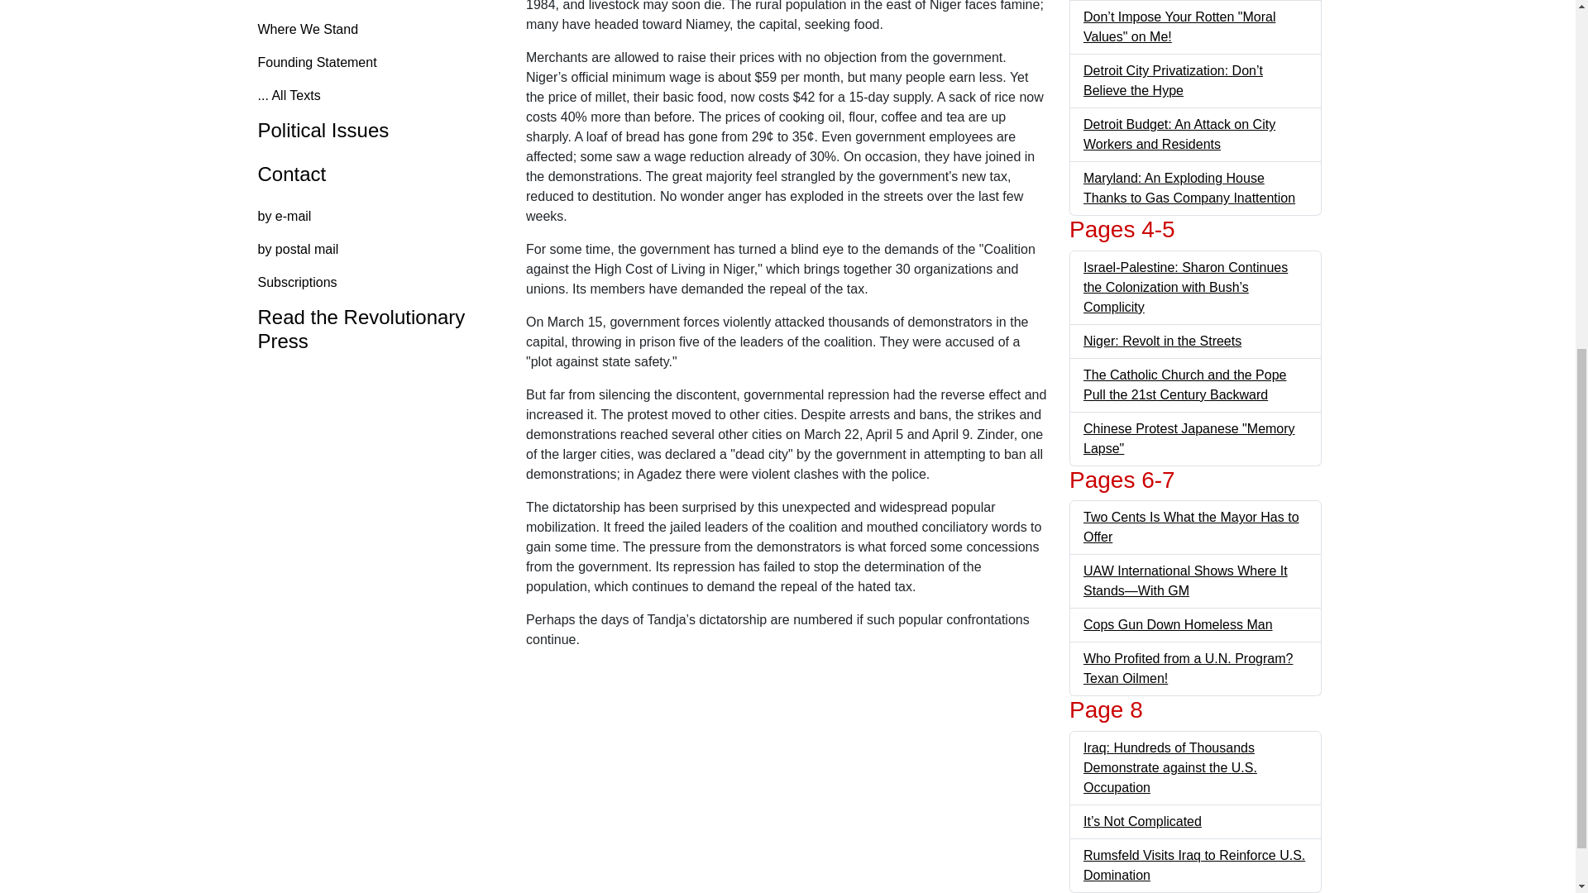 The image size is (1588, 893). Describe the element at coordinates (1179, 134) in the screenshot. I see `Detroit Budget: An Attack on City Workers and Residents` at that location.